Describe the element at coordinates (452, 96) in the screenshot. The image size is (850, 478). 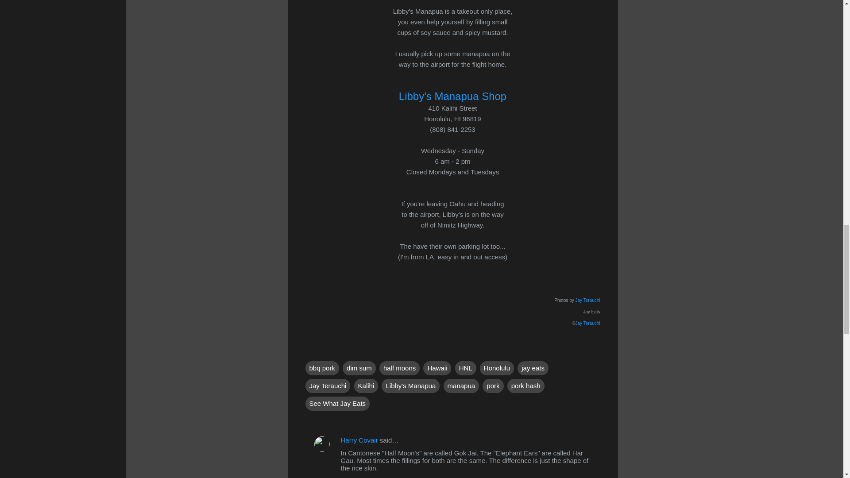
I see `Libby's Manapua Shop` at that location.